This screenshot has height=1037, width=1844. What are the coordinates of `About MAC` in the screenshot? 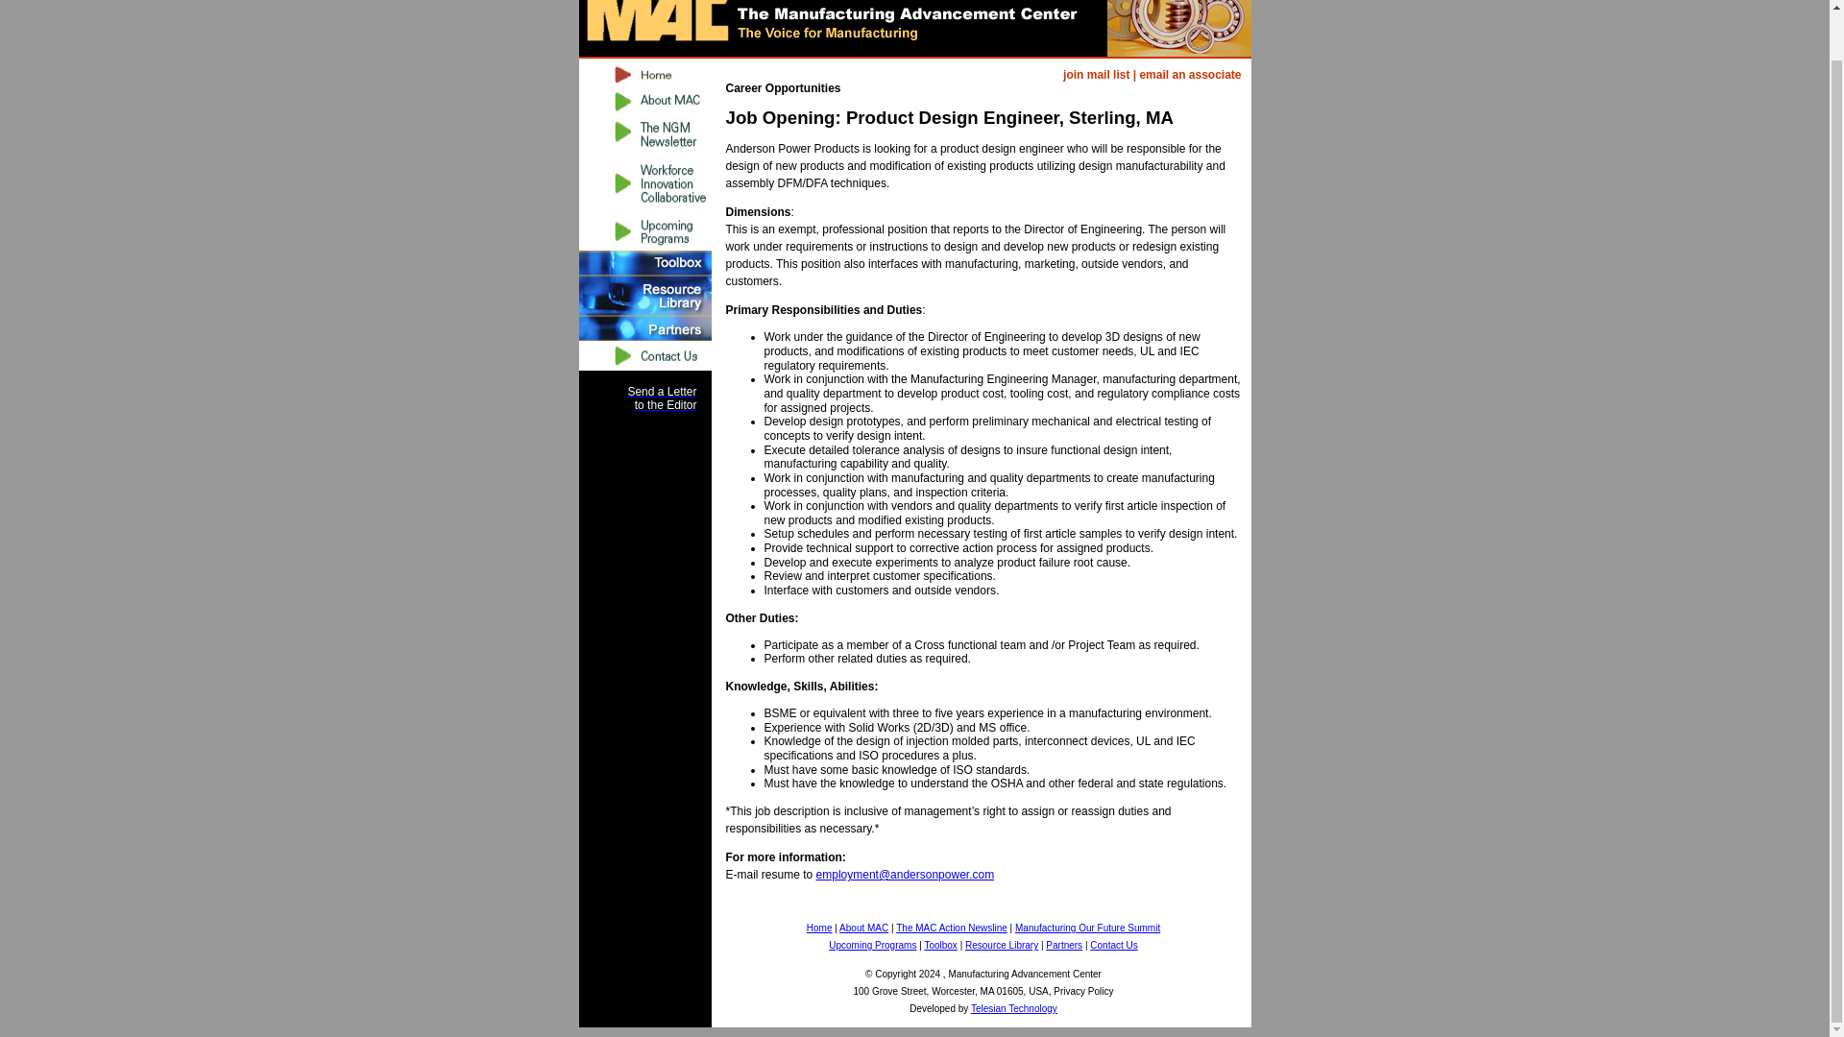 It's located at (863, 928).